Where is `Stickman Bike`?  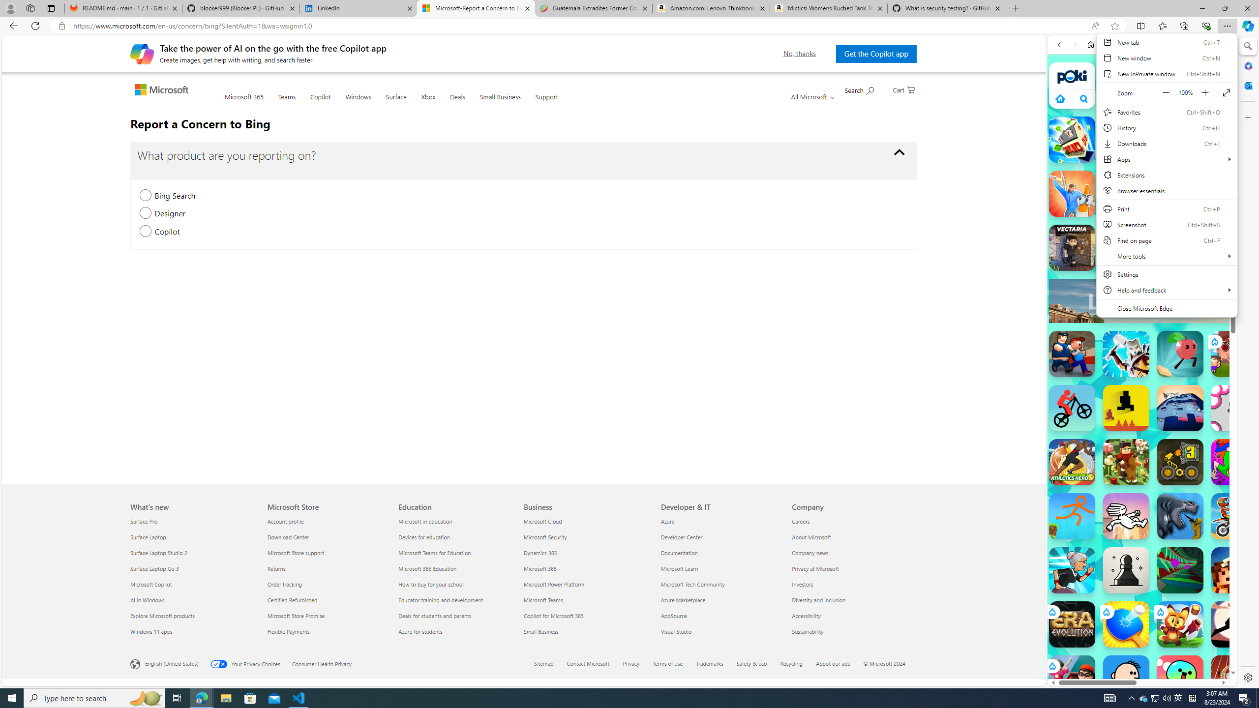 Stickman Bike is located at coordinates (1072, 408).